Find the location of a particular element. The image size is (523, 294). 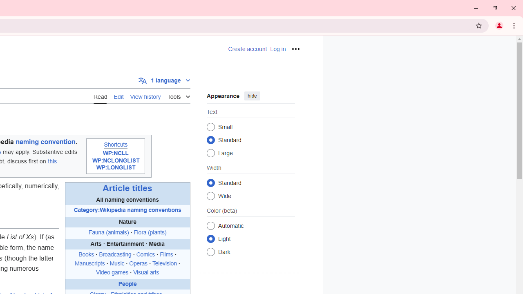

Video games is located at coordinates (112, 272).